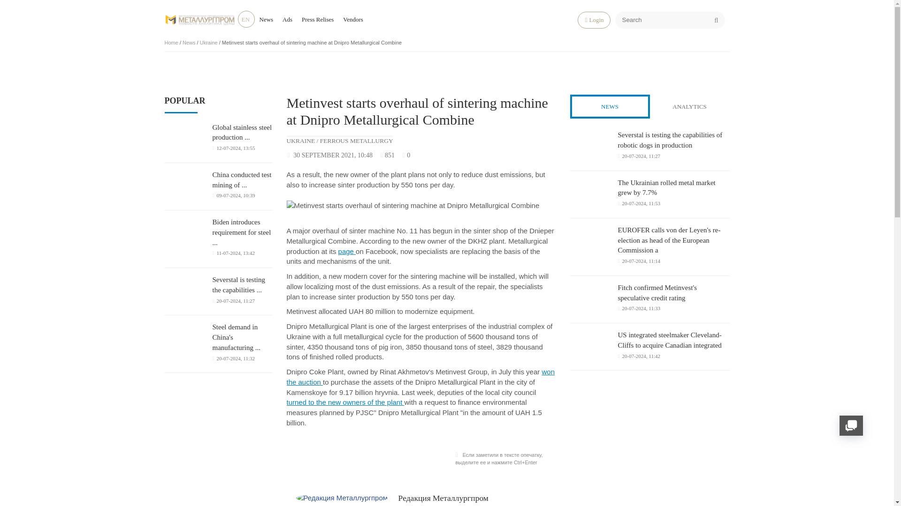  I want to click on China conducted test mining of ..., so click(242, 180).